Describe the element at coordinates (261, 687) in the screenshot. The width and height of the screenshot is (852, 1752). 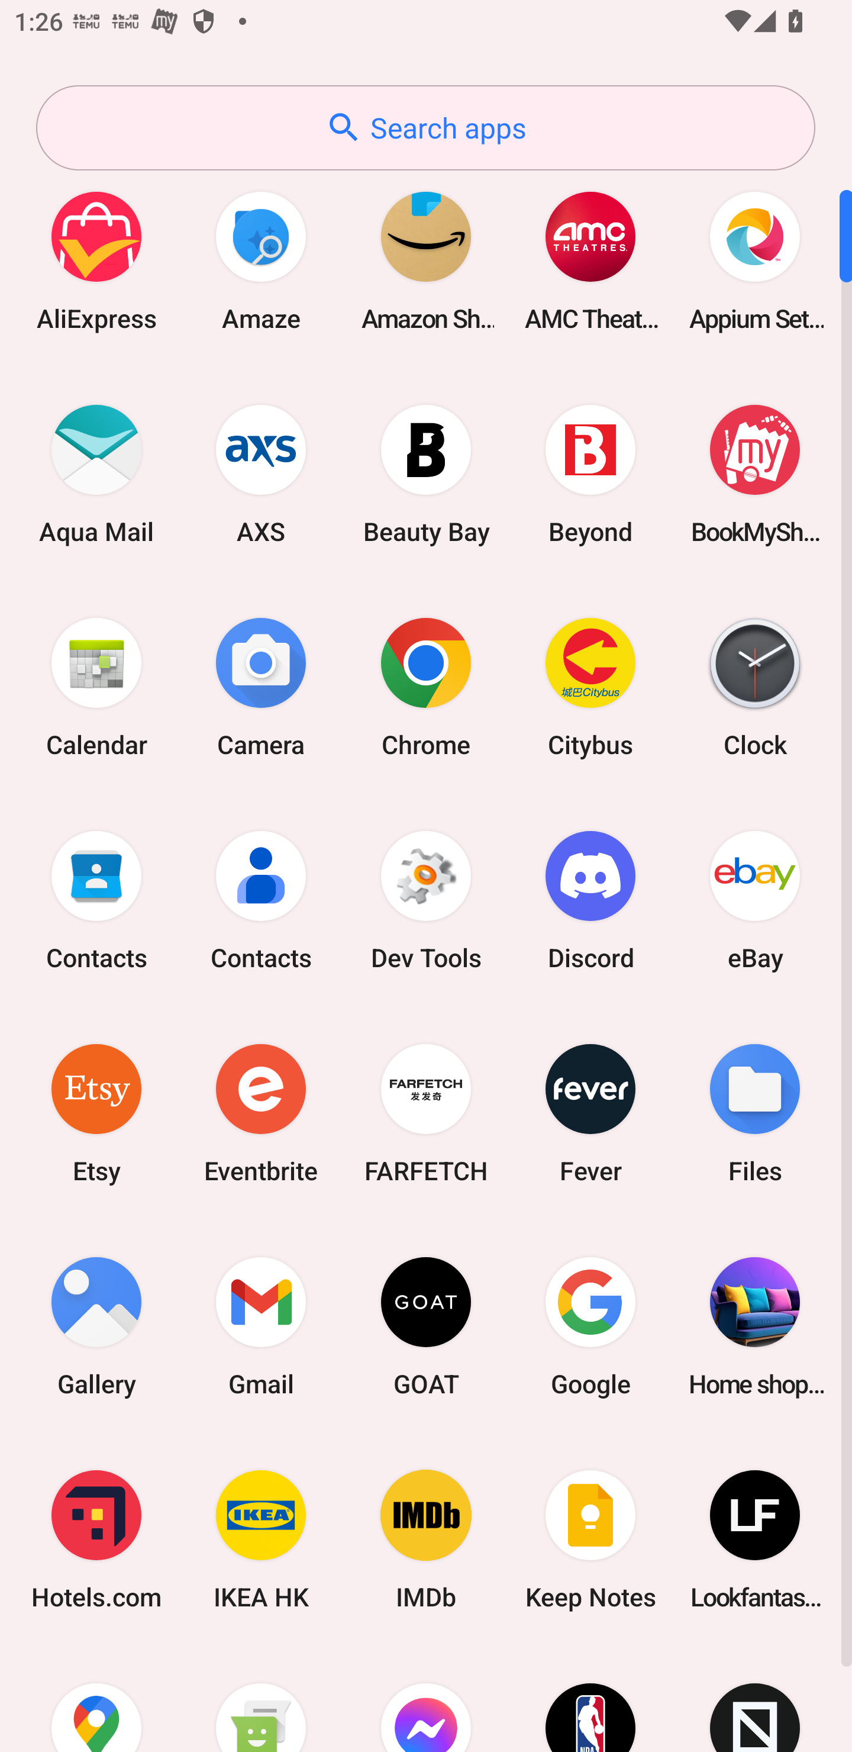
I see `Camera` at that location.